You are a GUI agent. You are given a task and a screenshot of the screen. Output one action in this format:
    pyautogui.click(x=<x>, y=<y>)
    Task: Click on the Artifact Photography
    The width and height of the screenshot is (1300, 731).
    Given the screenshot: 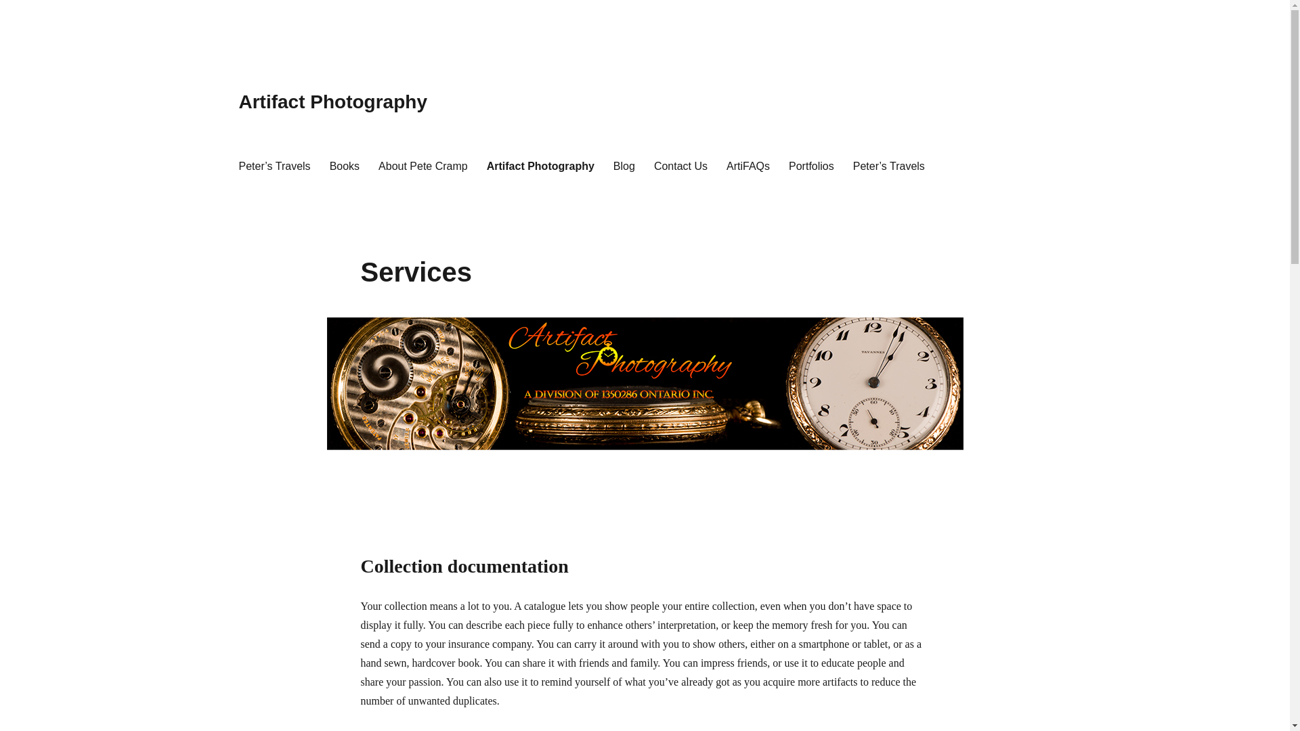 What is the action you would take?
    pyautogui.click(x=332, y=102)
    